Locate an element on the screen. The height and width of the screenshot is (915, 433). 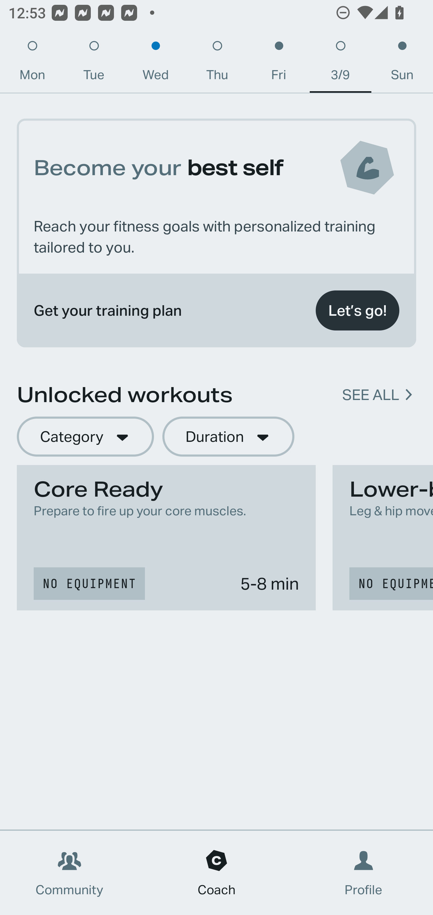
Fri is located at coordinates (279, 63).